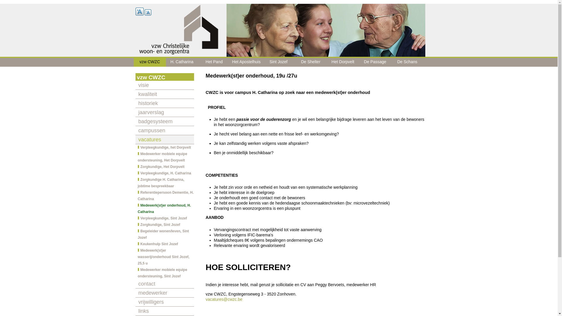 This screenshot has height=316, width=562. Describe the element at coordinates (182, 62) in the screenshot. I see `H. Catharina` at that location.